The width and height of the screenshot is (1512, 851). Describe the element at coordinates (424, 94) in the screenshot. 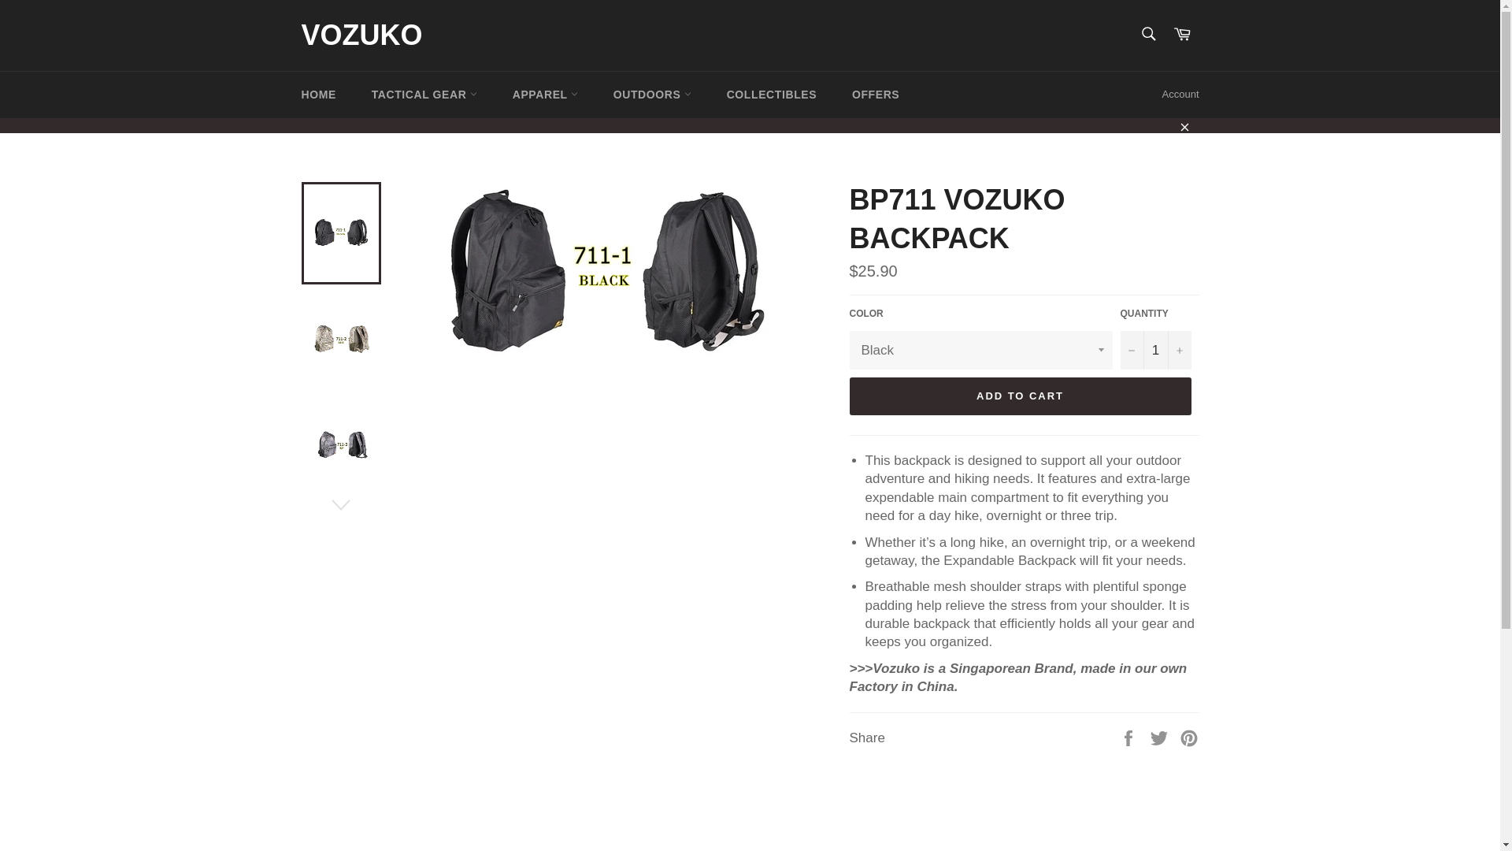

I see `TACTICAL GEAR` at that location.